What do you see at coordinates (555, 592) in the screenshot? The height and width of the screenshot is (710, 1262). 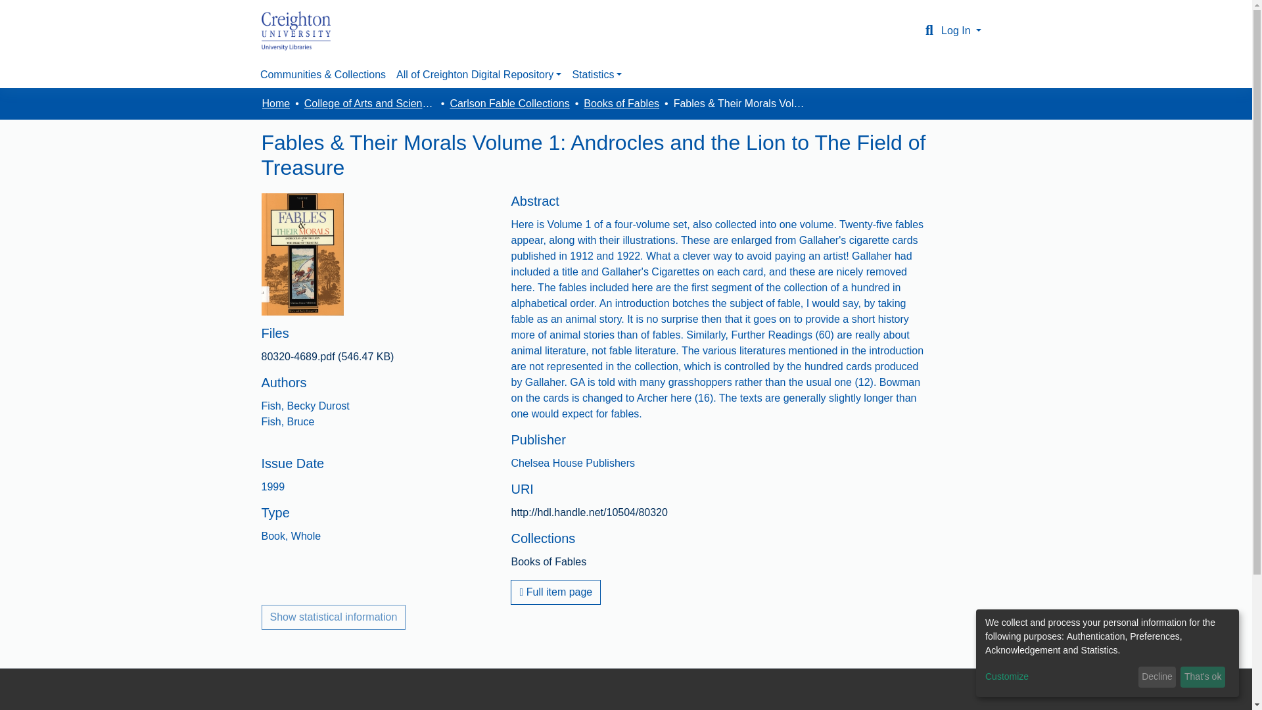 I see `Full item page` at bounding box center [555, 592].